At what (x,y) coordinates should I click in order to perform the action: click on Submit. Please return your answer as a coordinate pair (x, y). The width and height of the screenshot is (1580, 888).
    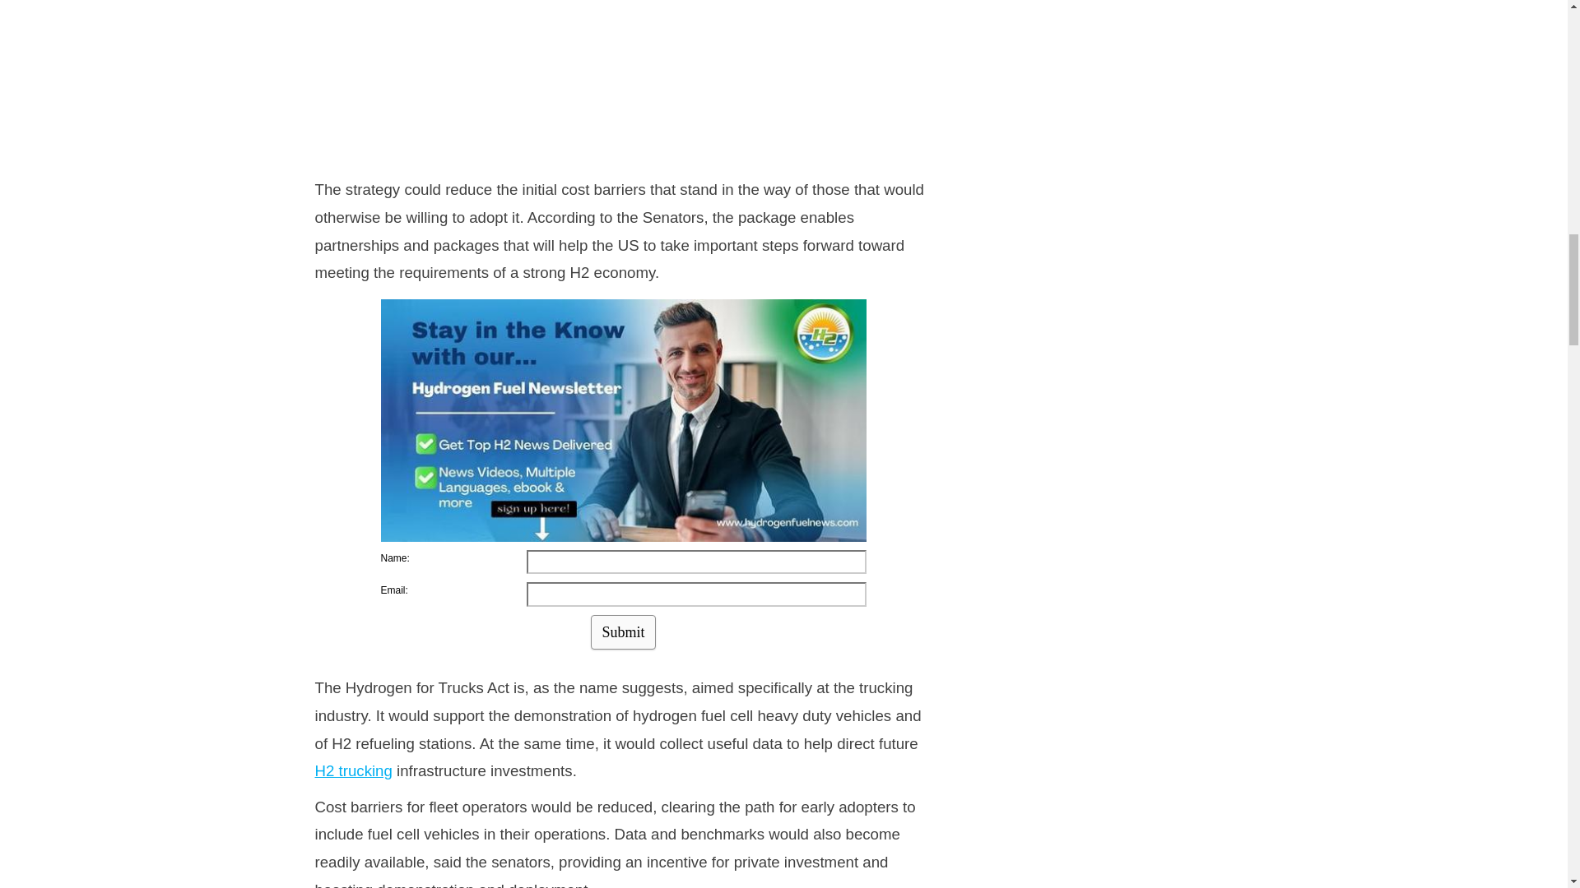
    Looking at the image, I should click on (623, 631).